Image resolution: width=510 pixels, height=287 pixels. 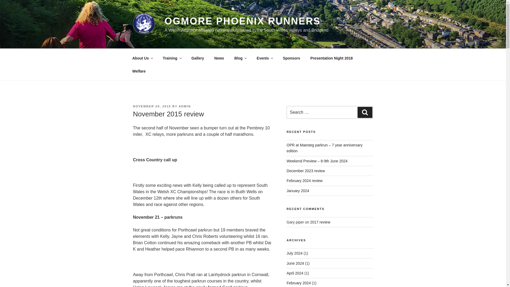 What do you see at coordinates (185, 106) in the screenshot?
I see `ADMIN` at bounding box center [185, 106].